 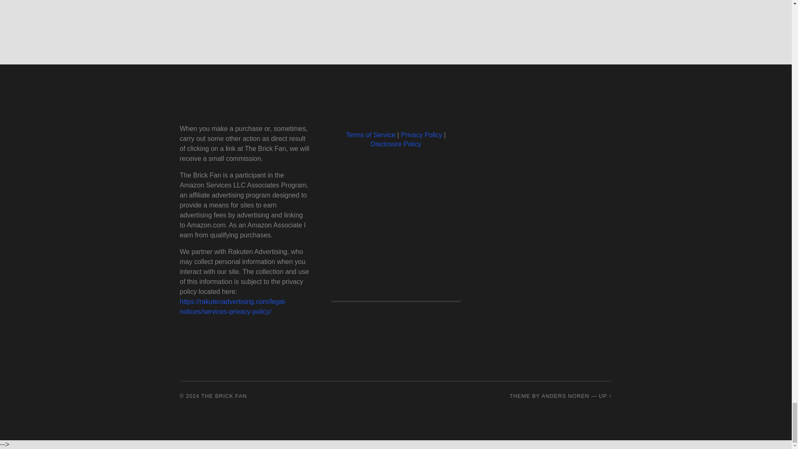 What do you see at coordinates (605, 396) in the screenshot?
I see `To the top` at bounding box center [605, 396].